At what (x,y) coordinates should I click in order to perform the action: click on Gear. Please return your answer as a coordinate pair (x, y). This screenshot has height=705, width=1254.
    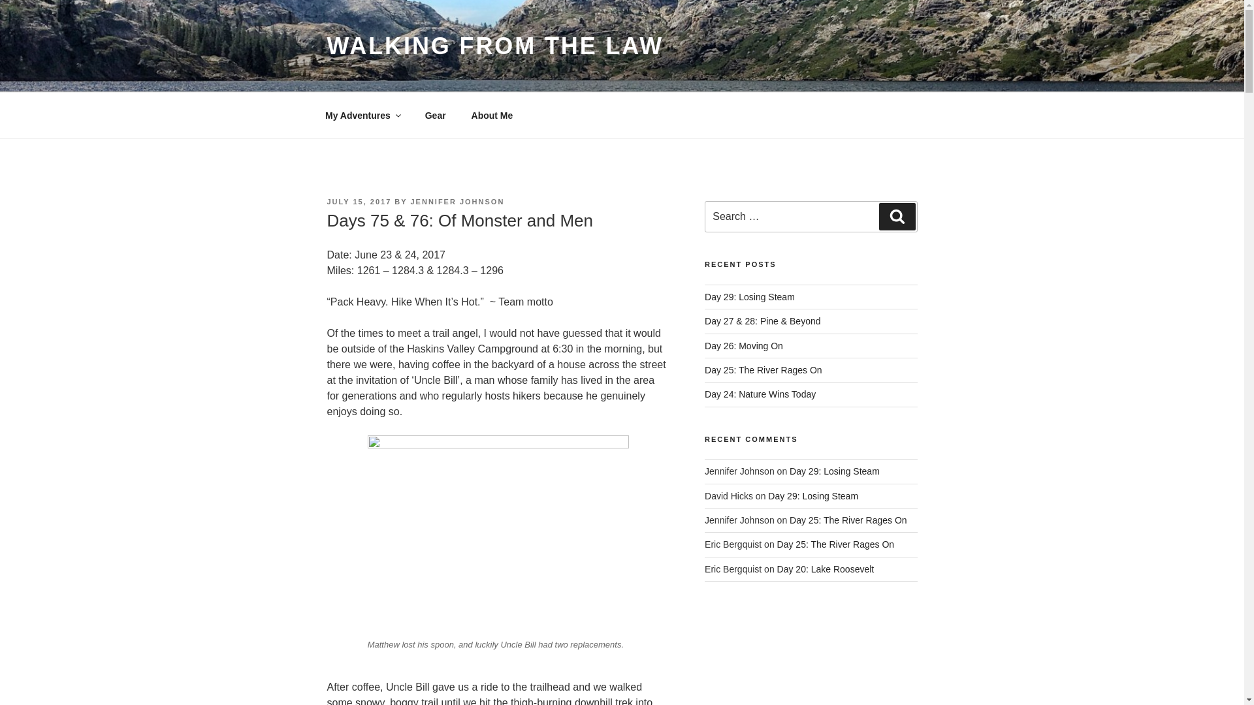
    Looking at the image, I should click on (435, 115).